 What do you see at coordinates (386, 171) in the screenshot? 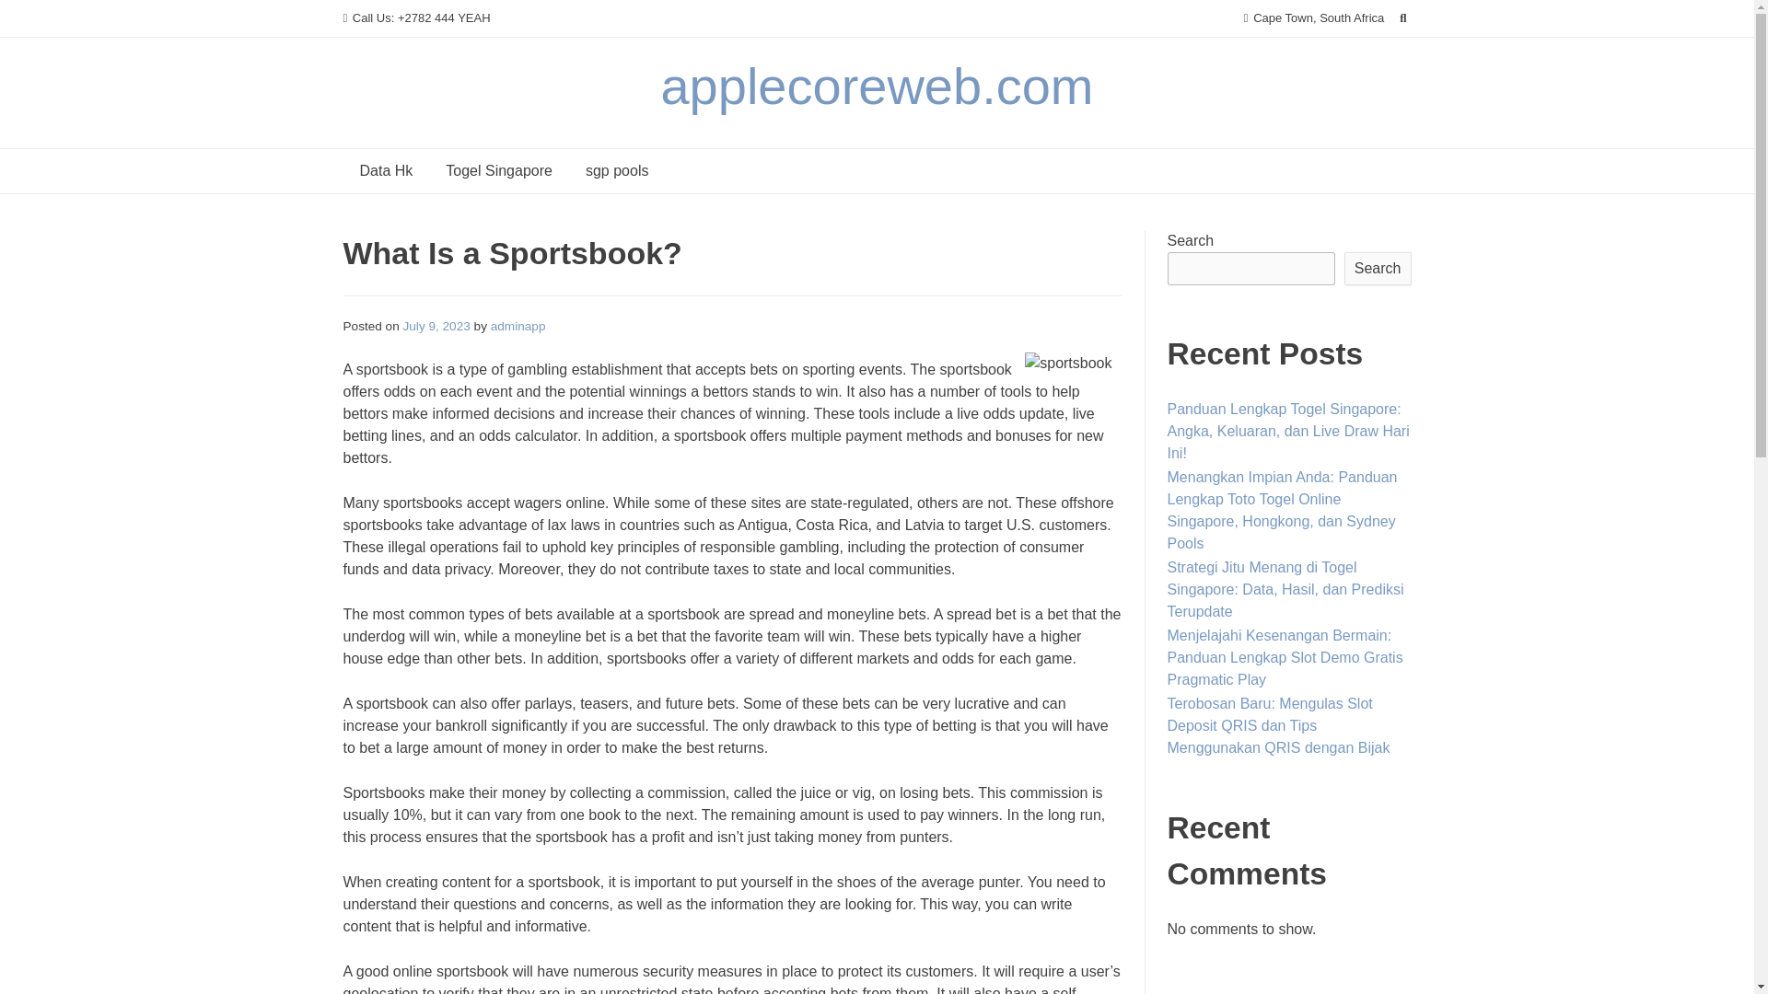
I see `Data Hk` at bounding box center [386, 171].